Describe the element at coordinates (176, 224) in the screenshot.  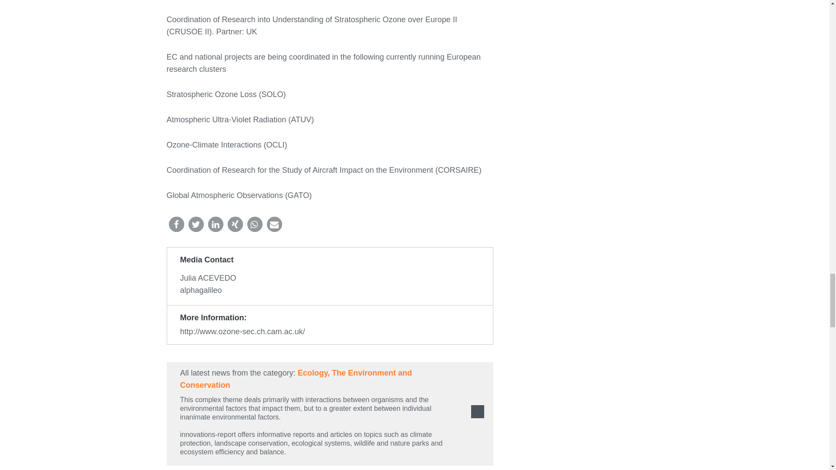
I see `Share on Facebook` at that location.